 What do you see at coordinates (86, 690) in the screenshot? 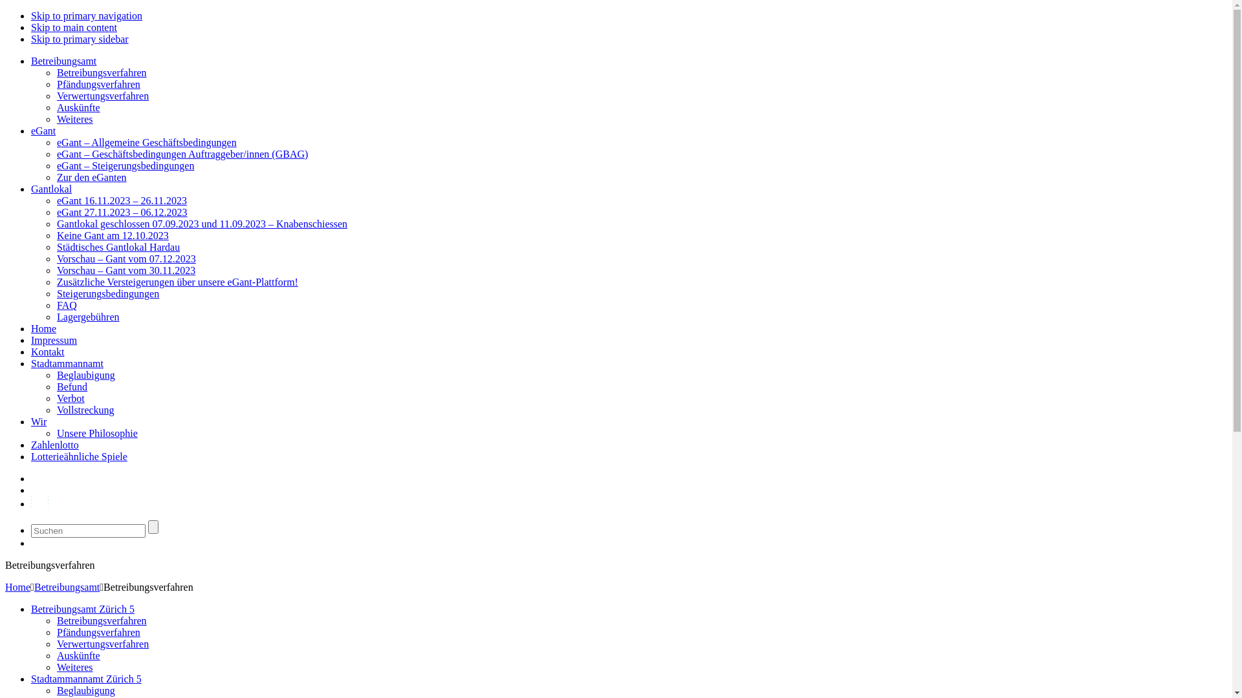
I see `Beglaubigung` at bounding box center [86, 690].